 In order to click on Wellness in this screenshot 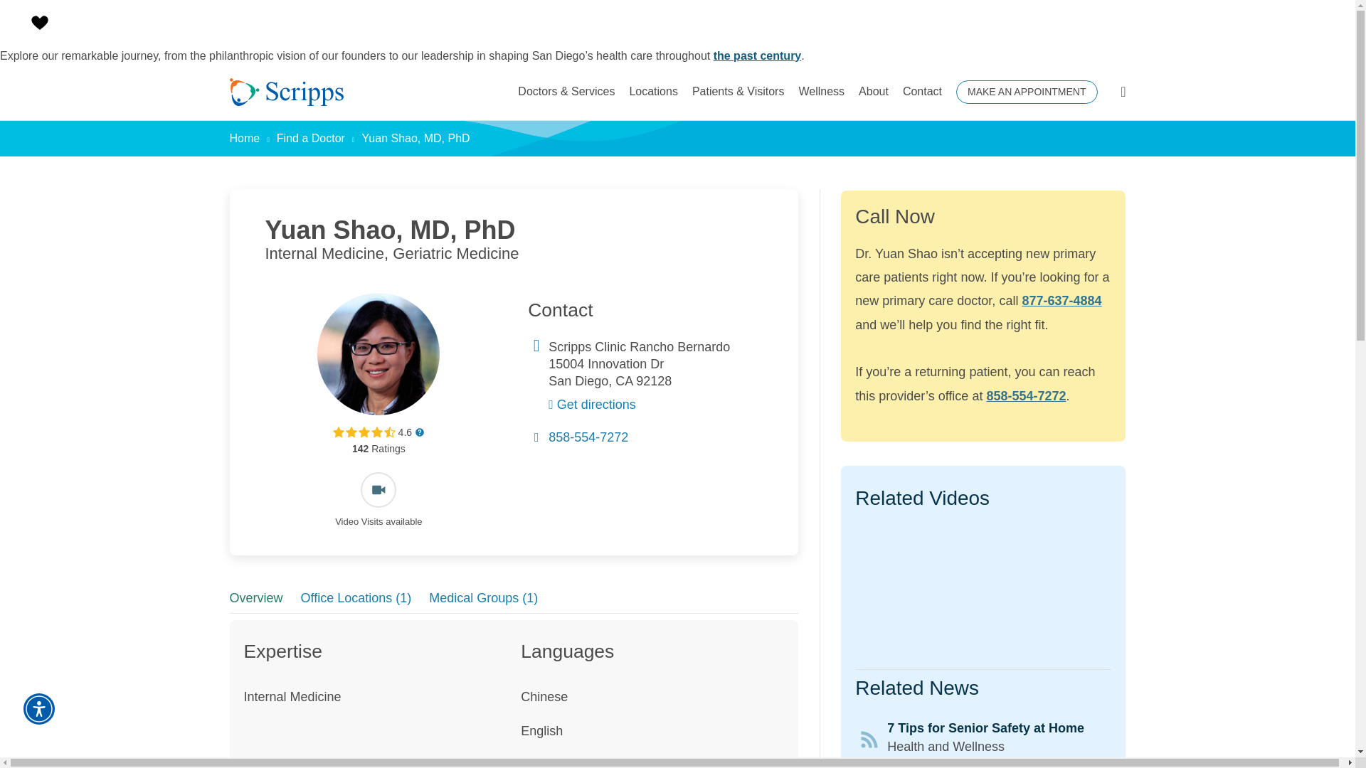, I will do `click(821, 91)`.